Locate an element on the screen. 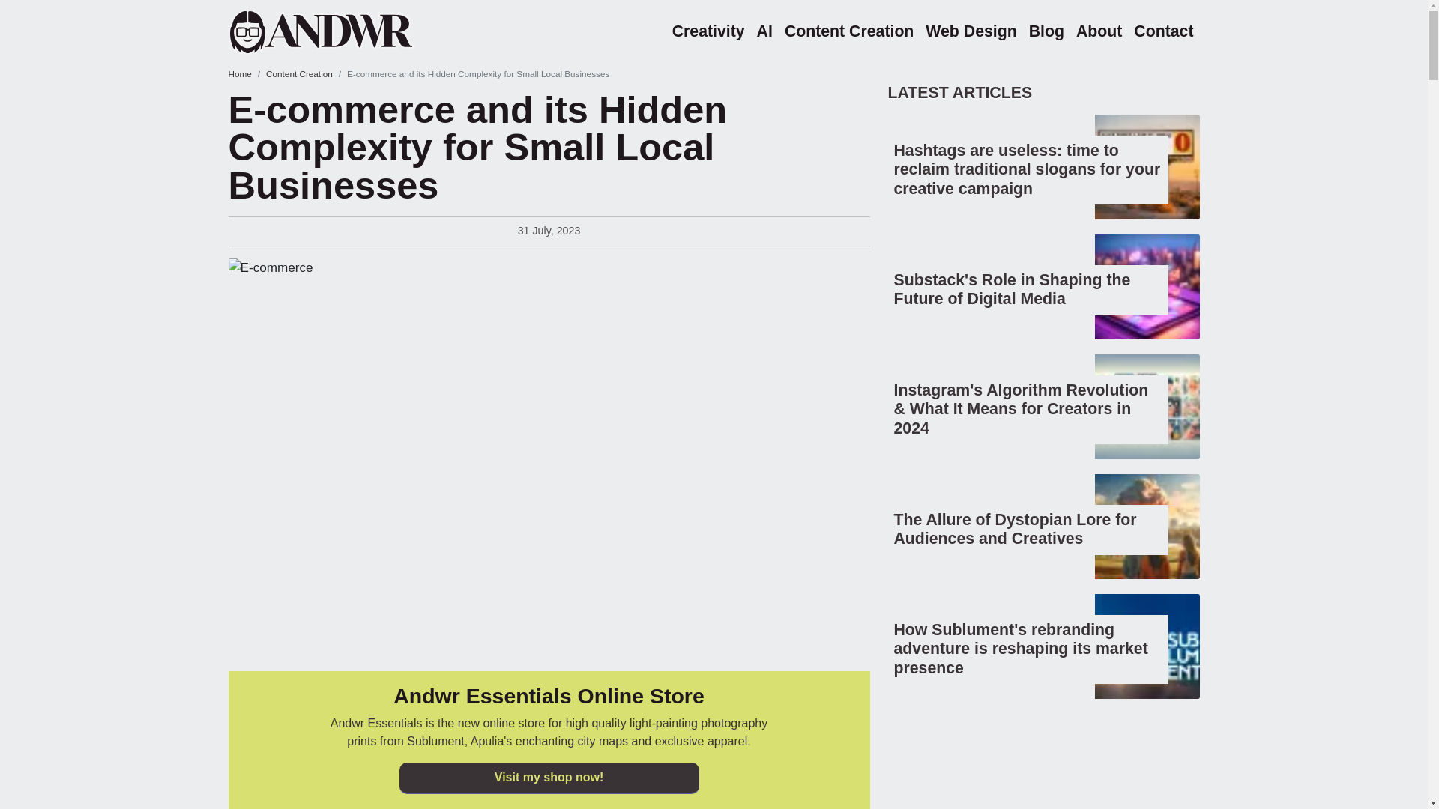  Web Design is located at coordinates (970, 31).